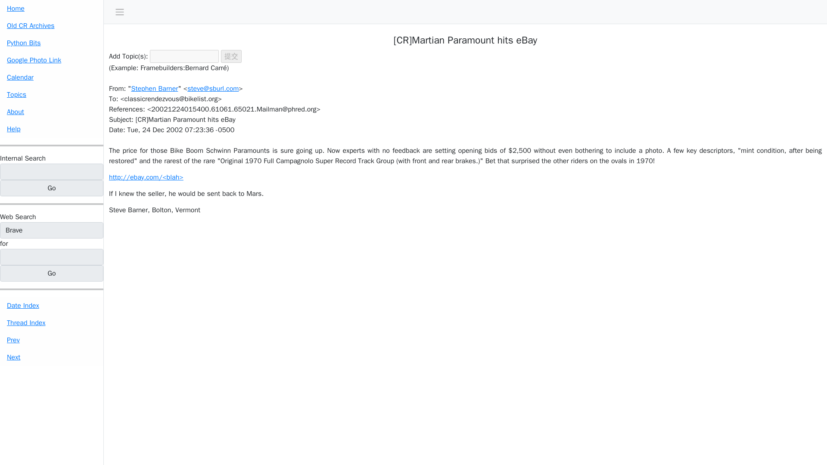 This screenshot has width=827, height=465. I want to click on About, so click(52, 112).